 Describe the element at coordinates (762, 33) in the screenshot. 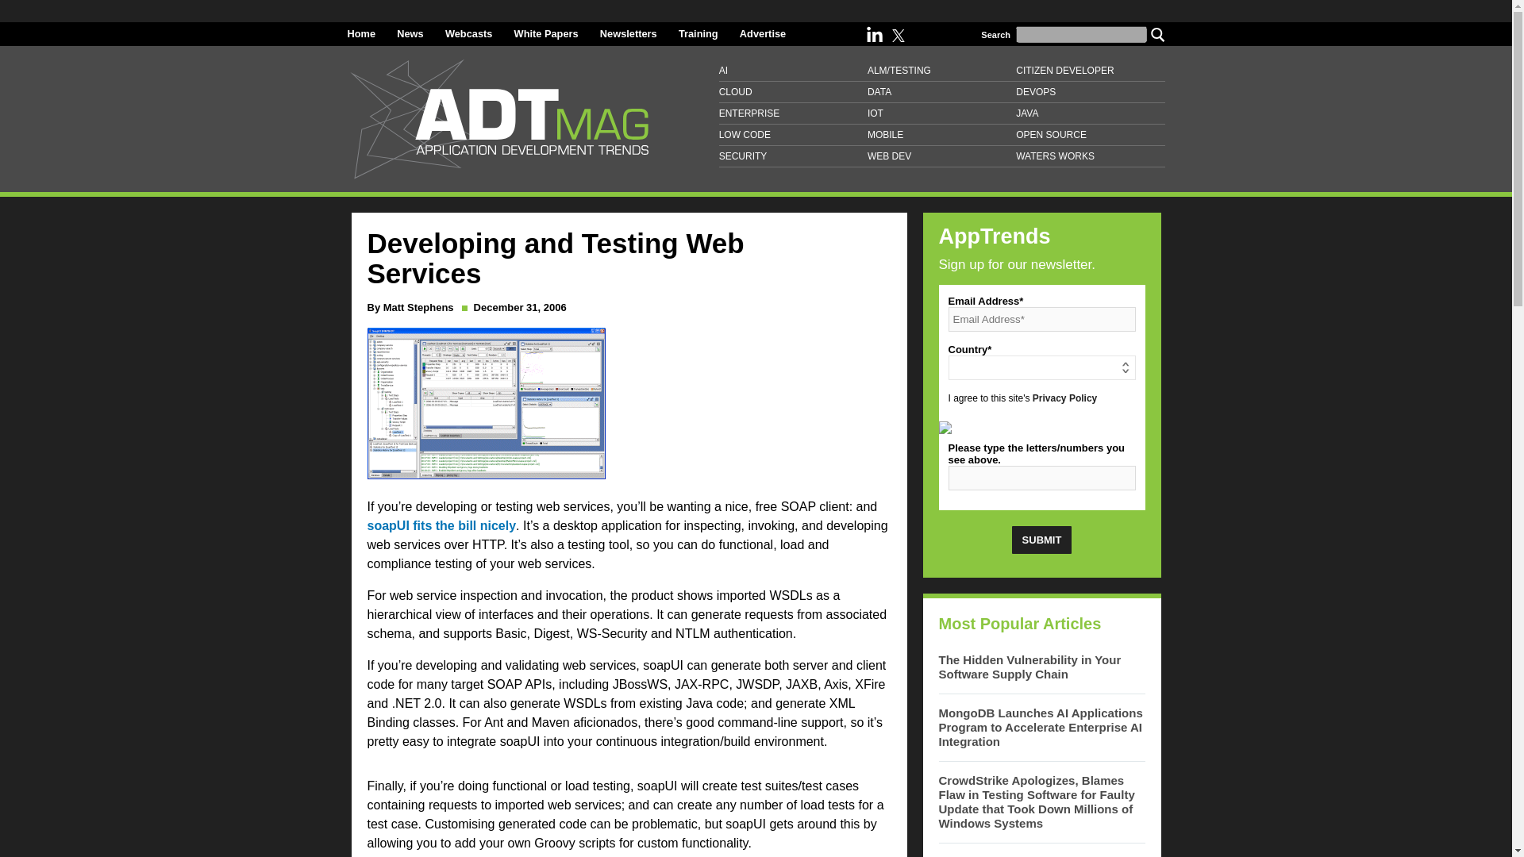

I see `Advertise` at that location.